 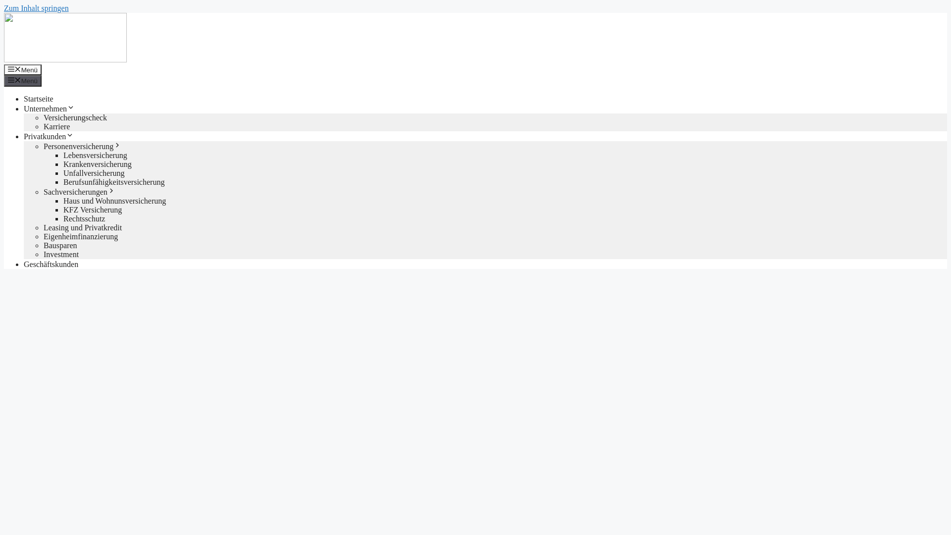 I want to click on KFZ Versicherung, so click(x=92, y=210).